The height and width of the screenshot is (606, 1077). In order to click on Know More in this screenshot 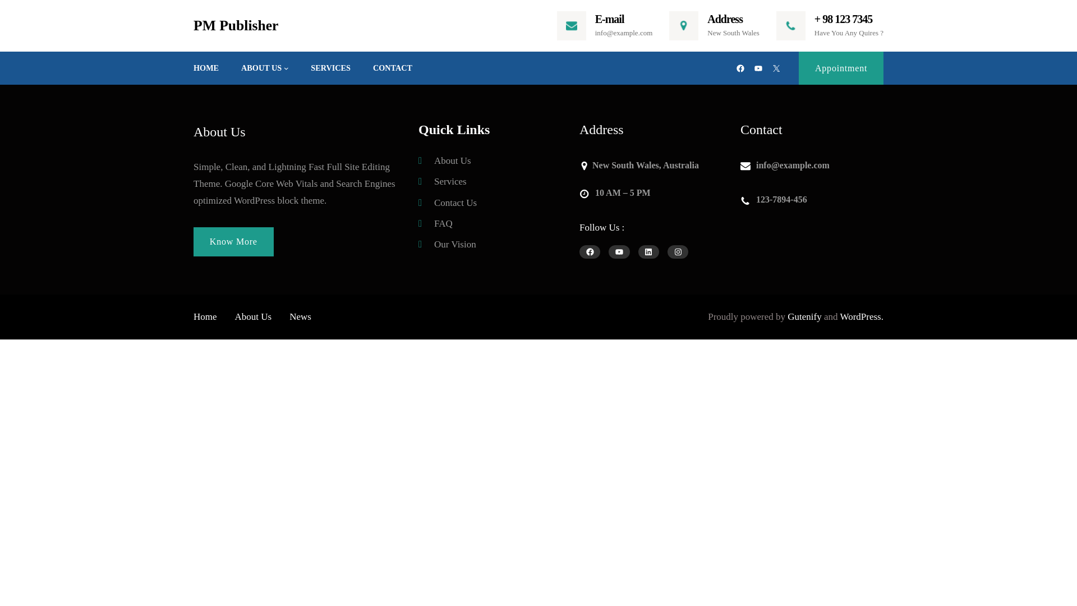, I will do `click(233, 242)`.